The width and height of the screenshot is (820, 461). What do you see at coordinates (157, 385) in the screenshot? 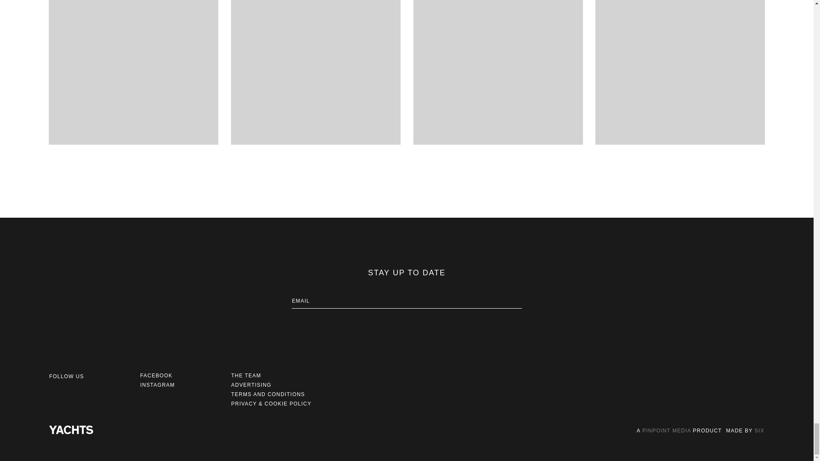
I see `INSTAGRAM` at bounding box center [157, 385].